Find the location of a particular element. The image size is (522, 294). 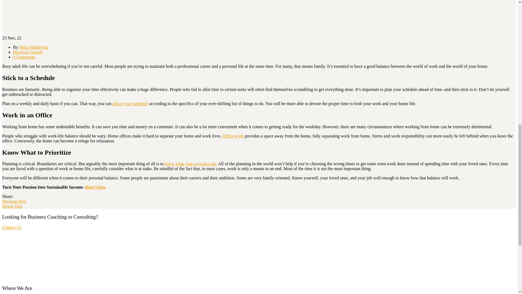

know what your priorities are. is located at coordinates (190, 164).